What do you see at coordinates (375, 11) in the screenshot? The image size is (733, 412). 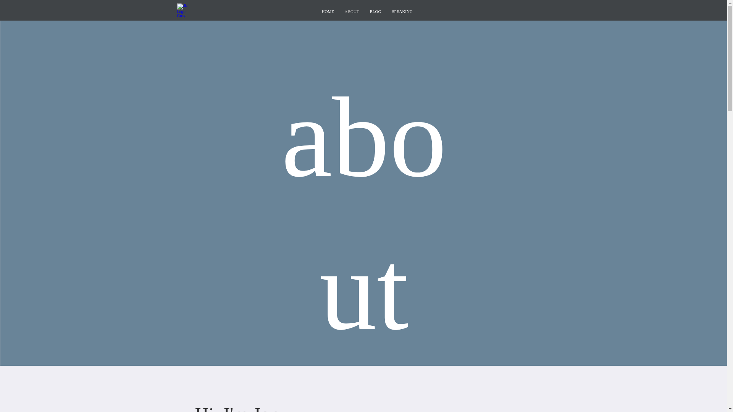 I see `BLOG` at bounding box center [375, 11].